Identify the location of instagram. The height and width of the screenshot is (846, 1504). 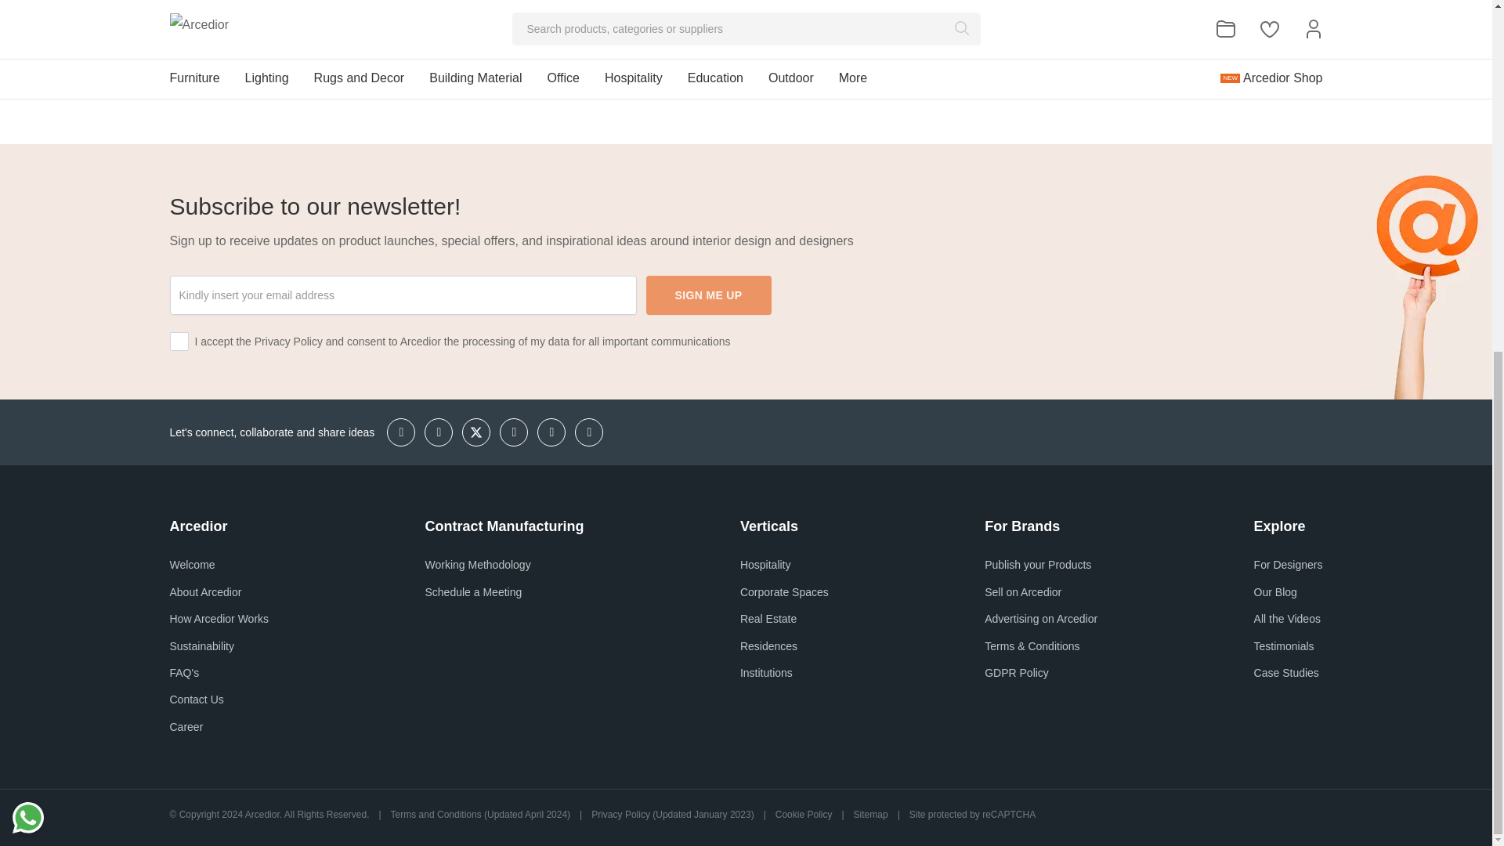
(400, 432).